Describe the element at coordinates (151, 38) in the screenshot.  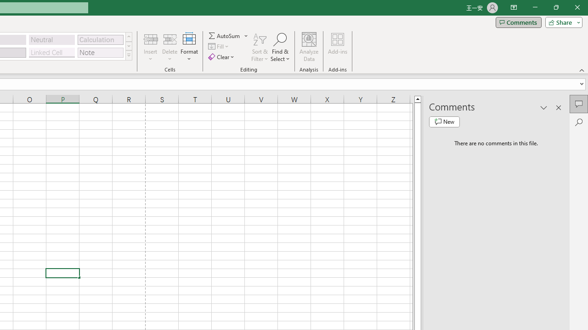
I see `Insert Cells` at that location.